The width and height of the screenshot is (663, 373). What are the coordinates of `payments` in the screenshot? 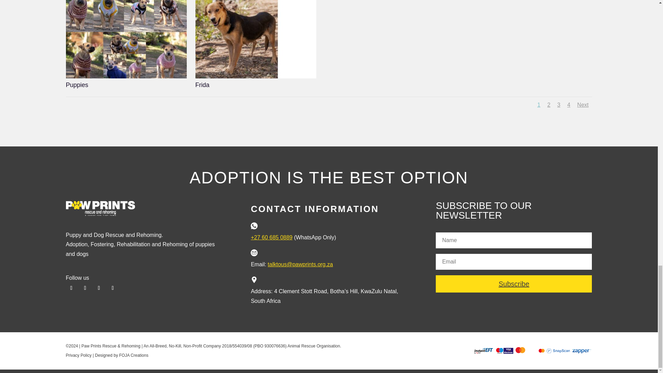 It's located at (532, 351).